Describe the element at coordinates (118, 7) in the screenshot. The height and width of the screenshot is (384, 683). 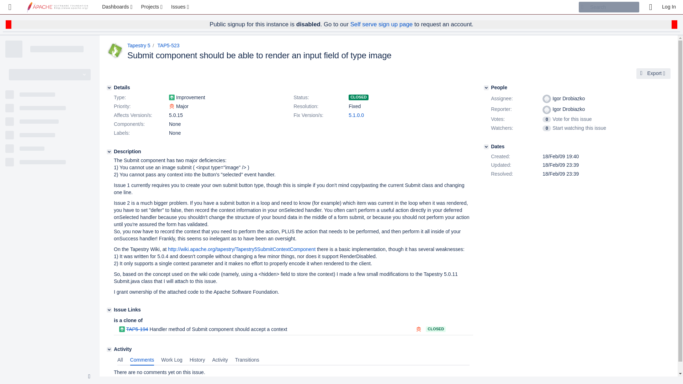
I see `Dashboards` at that location.